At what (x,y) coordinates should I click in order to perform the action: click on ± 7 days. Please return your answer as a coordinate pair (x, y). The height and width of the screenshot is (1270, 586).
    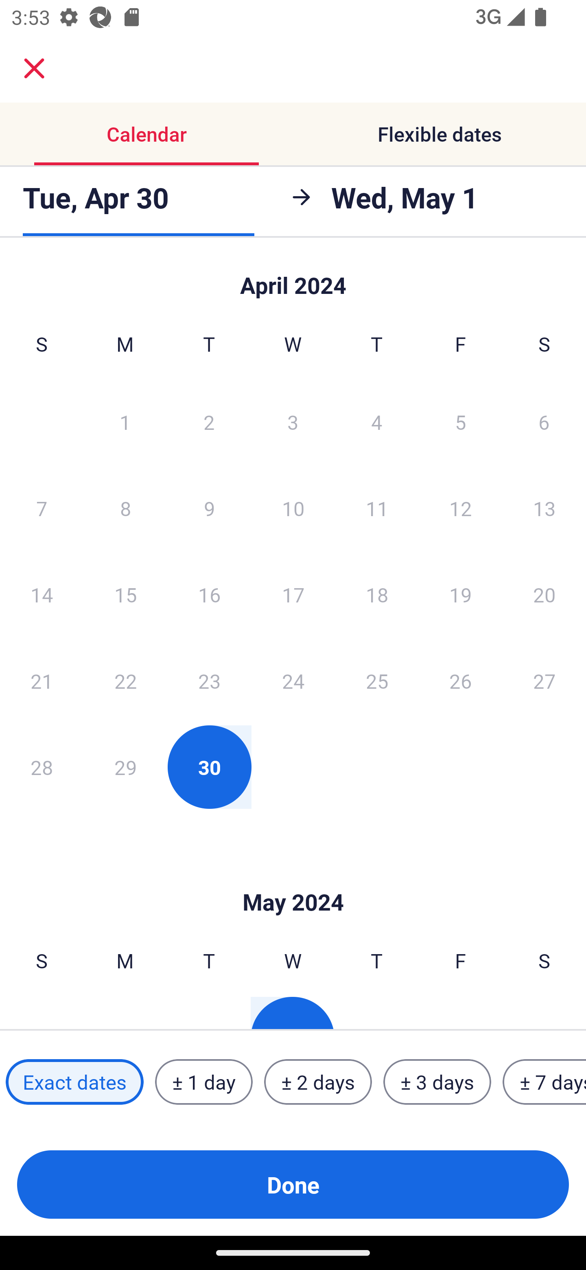
    Looking at the image, I should click on (544, 1082).